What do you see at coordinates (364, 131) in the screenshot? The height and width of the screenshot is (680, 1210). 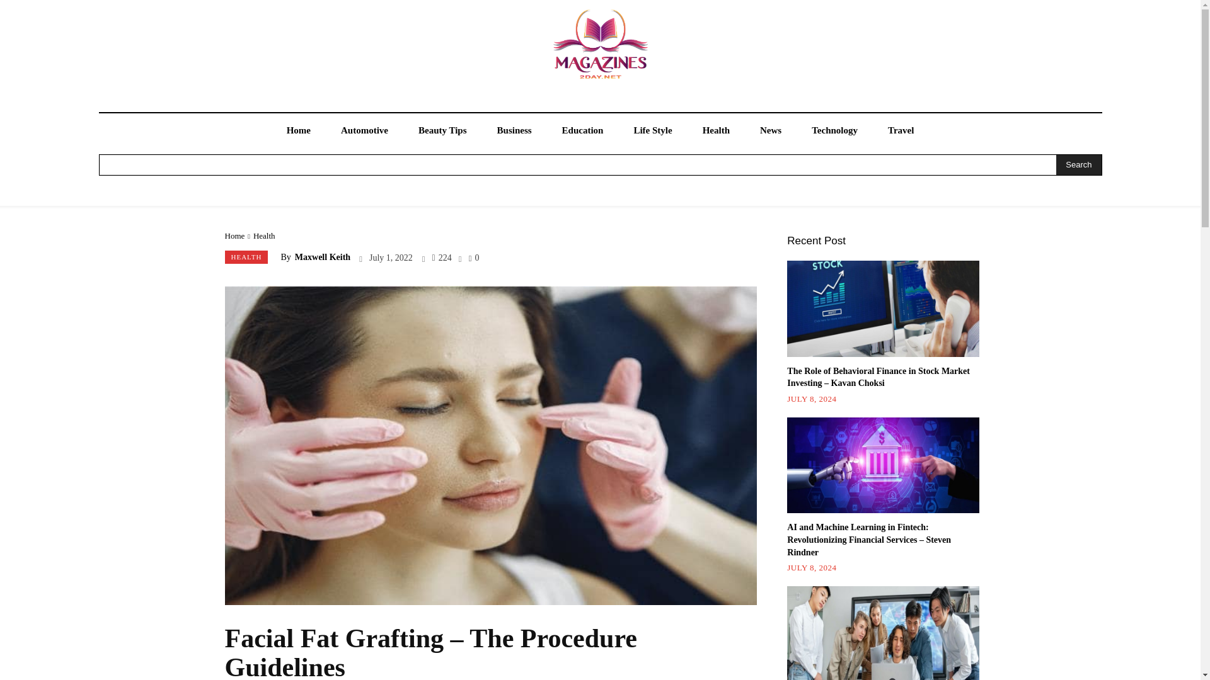 I see `Automotive` at bounding box center [364, 131].